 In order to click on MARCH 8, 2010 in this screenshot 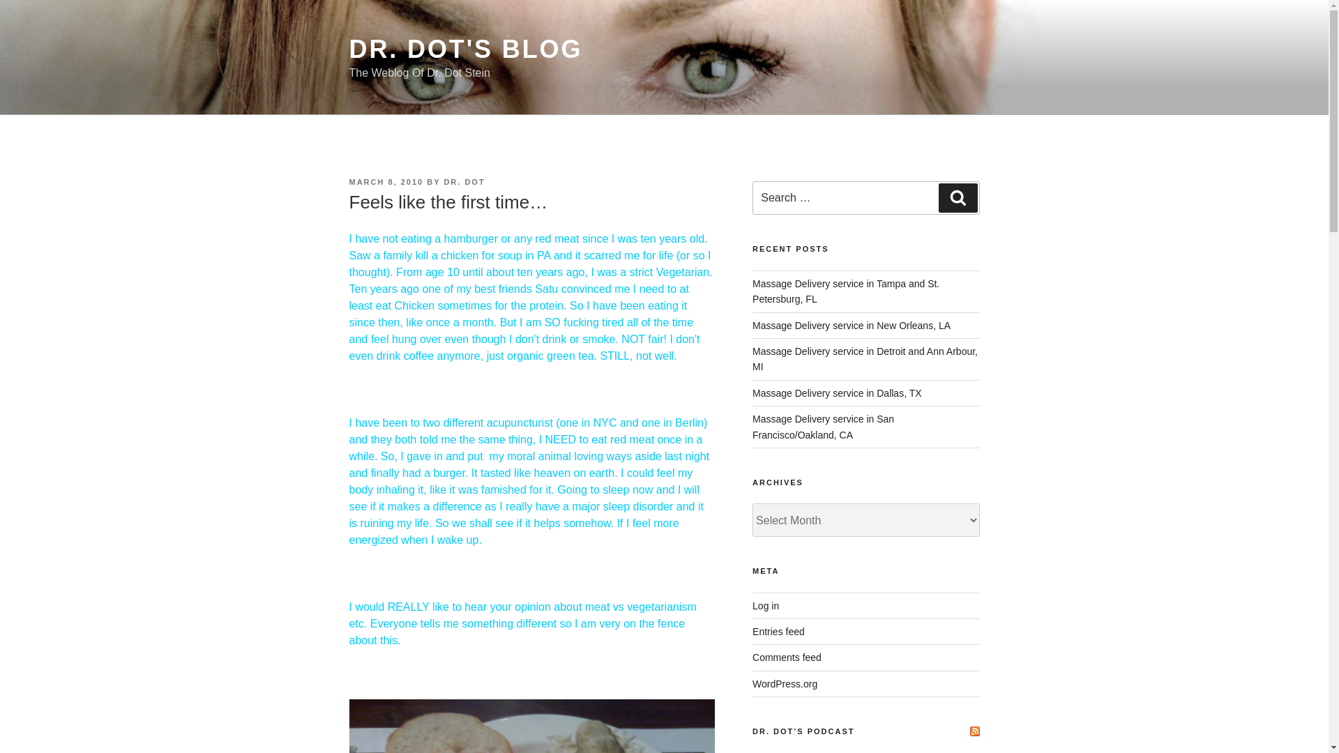, I will do `click(385, 181)`.